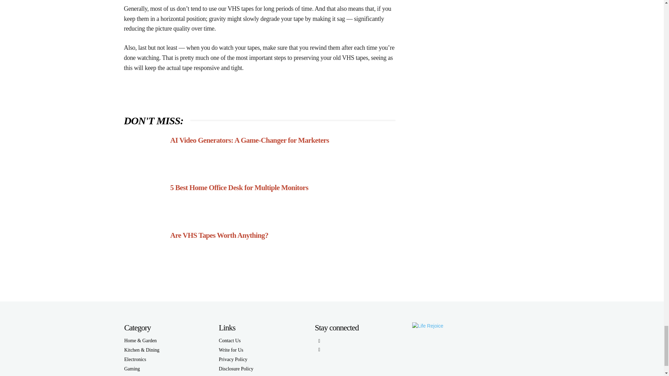 The height and width of the screenshot is (376, 669). Describe the element at coordinates (144, 249) in the screenshot. I see `Are VHS Tapes Worth Anything?` at that location.